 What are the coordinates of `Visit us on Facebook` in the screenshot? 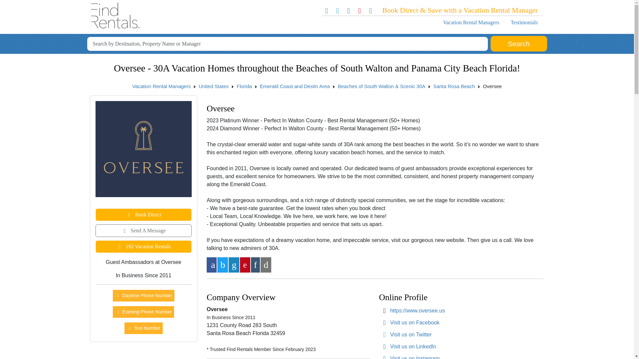 It's located at (415, 322).